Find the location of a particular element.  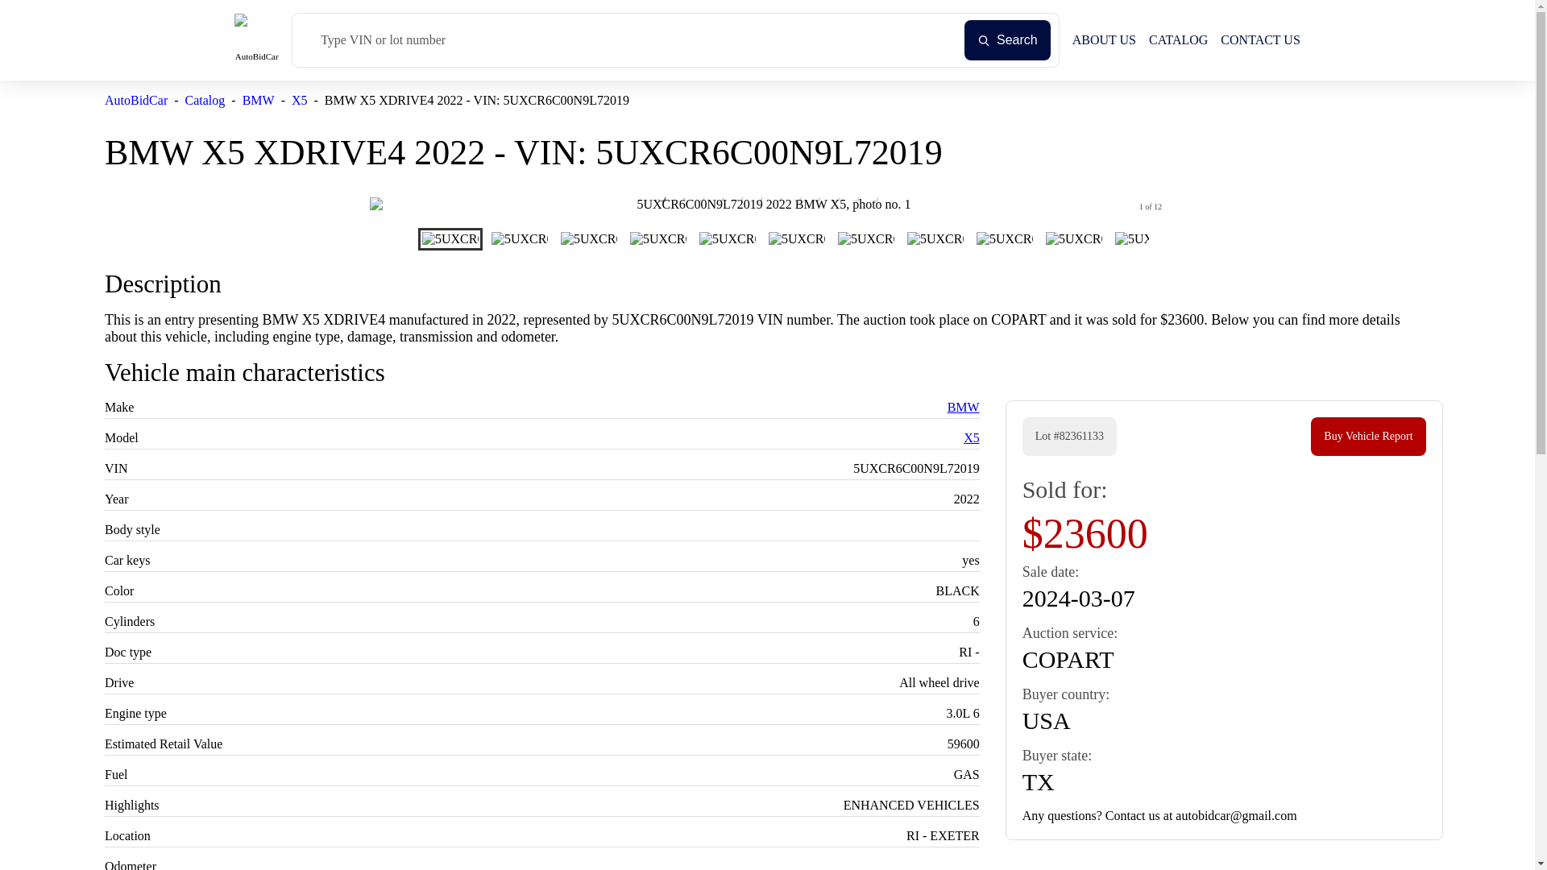

Buy Vehicle Report is located at coordinates (1367, 437).